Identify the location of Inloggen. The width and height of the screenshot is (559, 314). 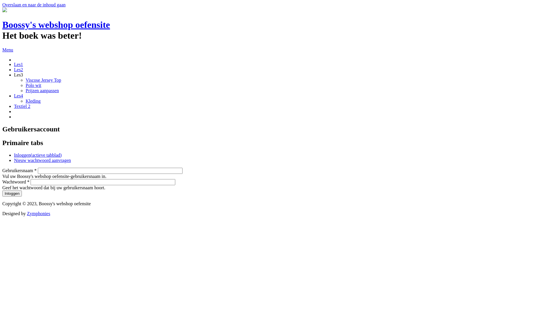
(12, 194).